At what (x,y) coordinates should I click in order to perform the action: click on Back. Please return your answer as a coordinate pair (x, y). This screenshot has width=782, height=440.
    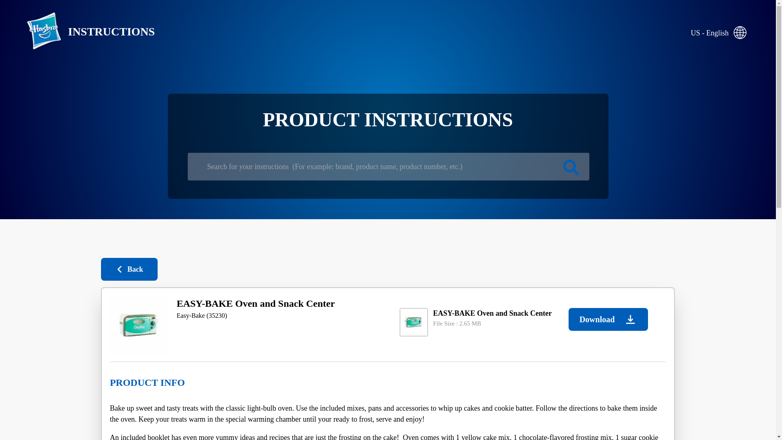
    Looking at the image, I should click on (129, 269).